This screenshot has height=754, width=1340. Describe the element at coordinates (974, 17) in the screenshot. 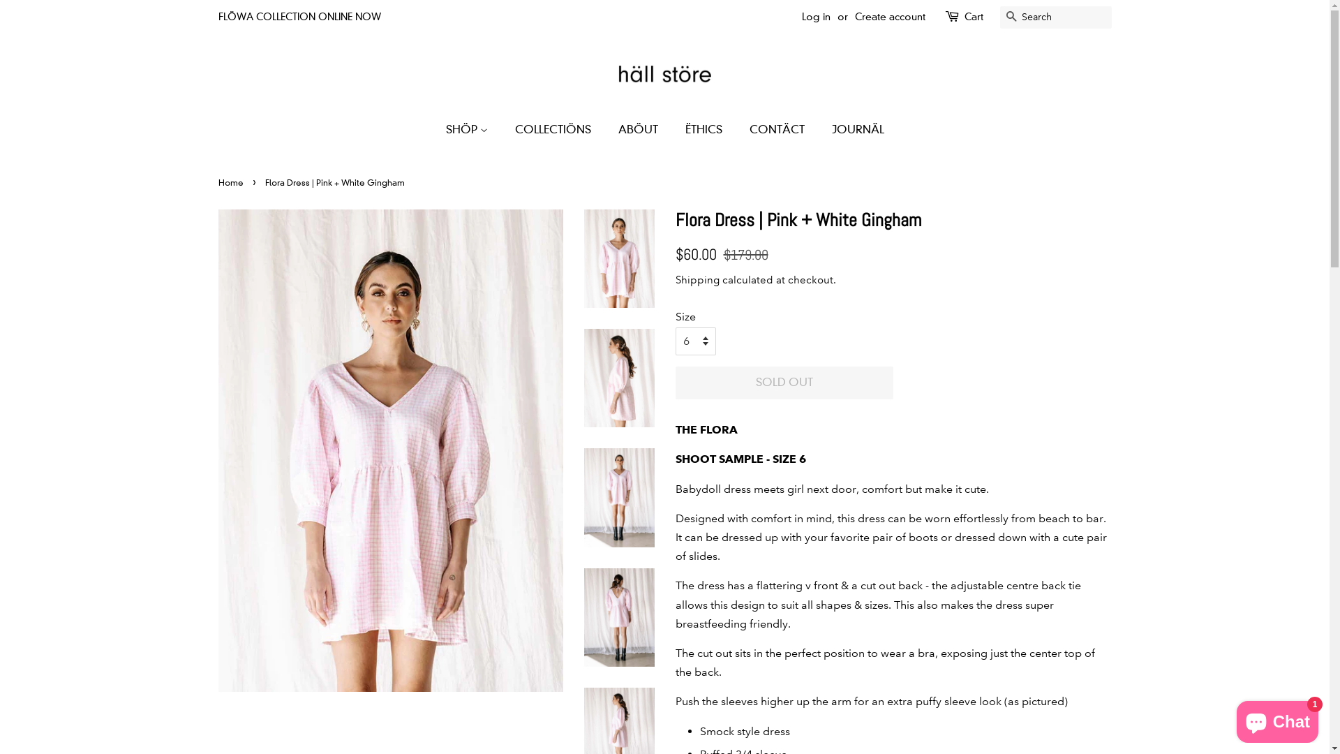

I see `Cart` at that location.